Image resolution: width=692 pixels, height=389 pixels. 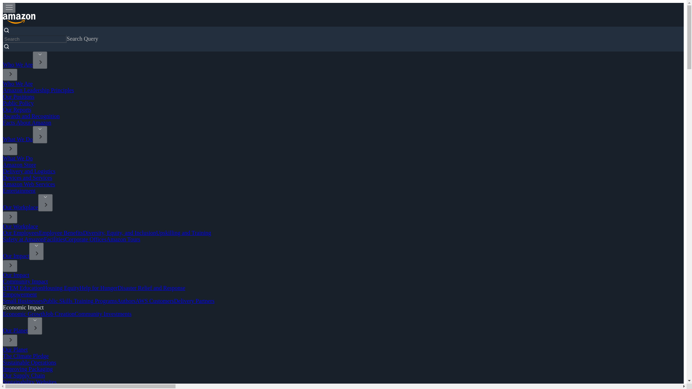 What do you see at coordinates (17, 64) in the screenshot?
I see `Who We Are` at bounding box center [17, 64].